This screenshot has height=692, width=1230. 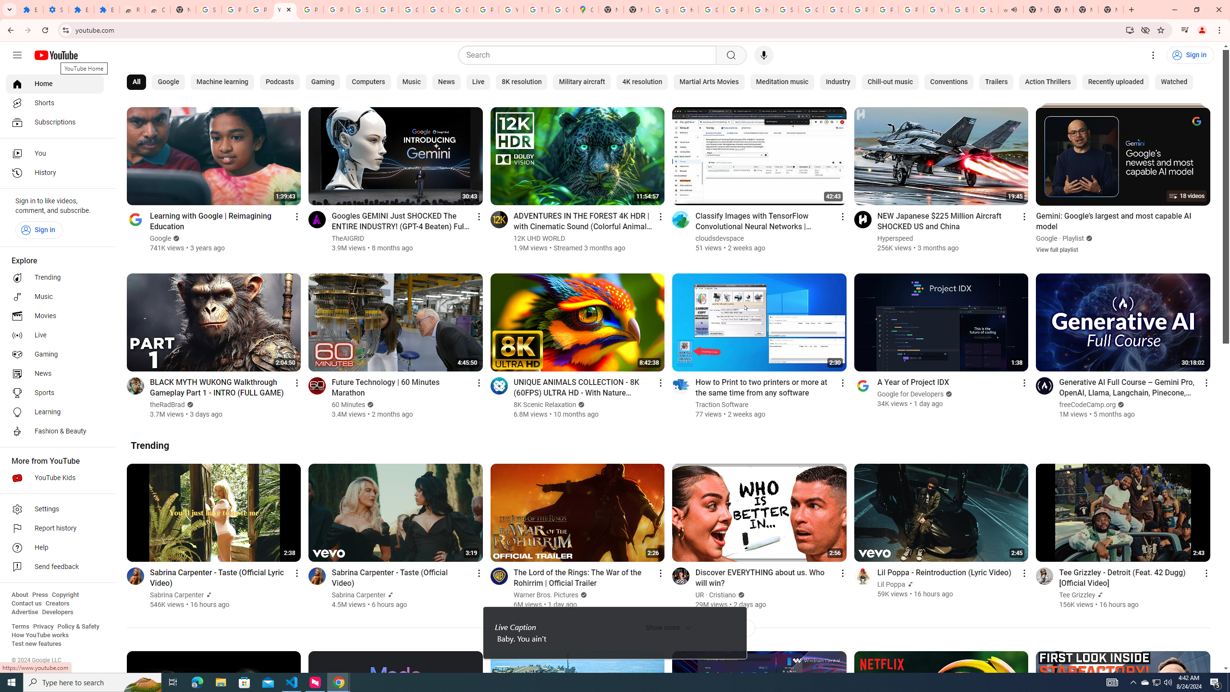 What do you see at coordinates (65, 595) in the screenshot?
I see `Copyright` at bounding box center [65, 595].